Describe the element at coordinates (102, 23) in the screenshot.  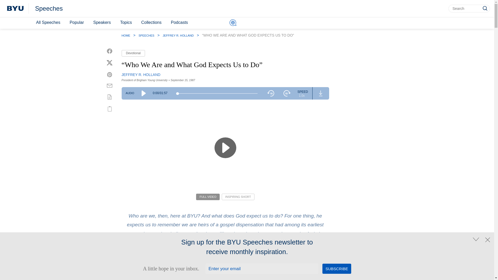
I see `Speakers` at that location.